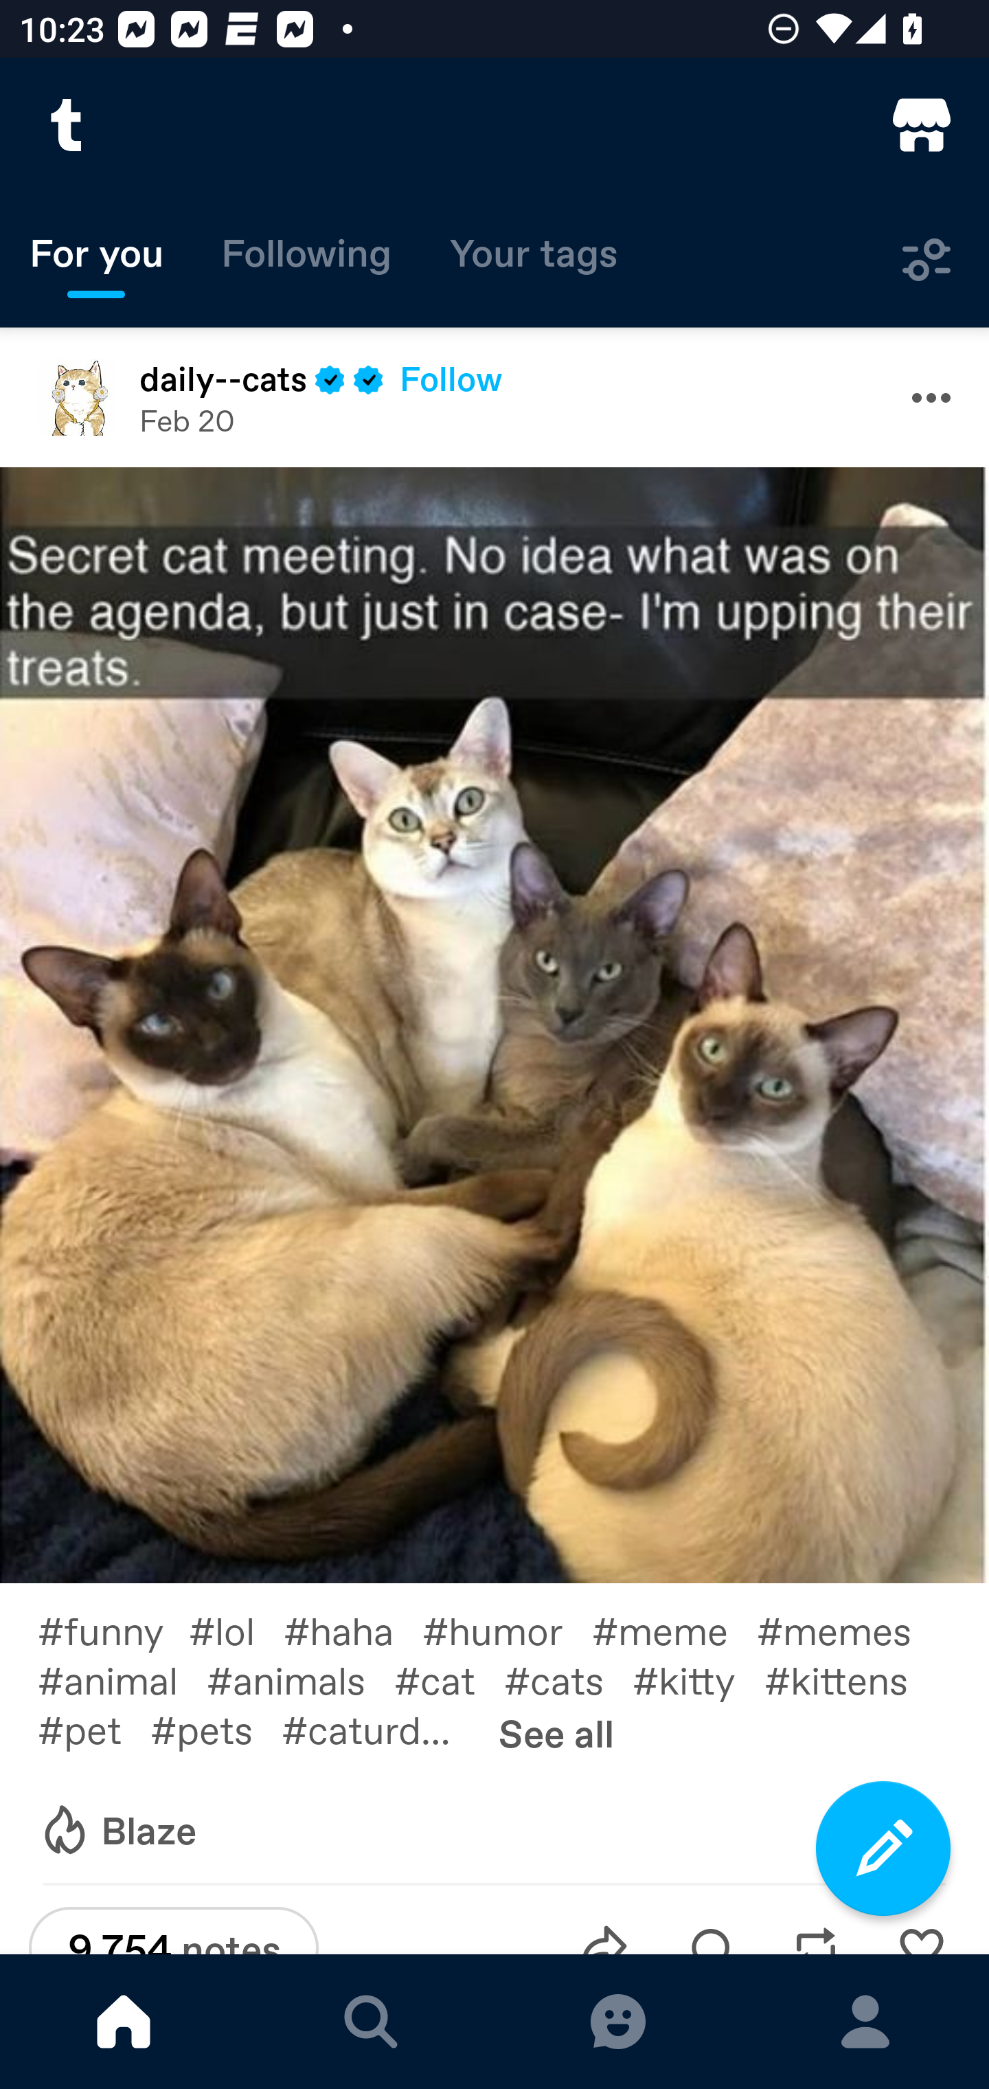 This screenshot has width=989, height=2089. What do you see at coordinates (306, 260) in the screenshot?
I see `Following` at bounding box center [306, 260].